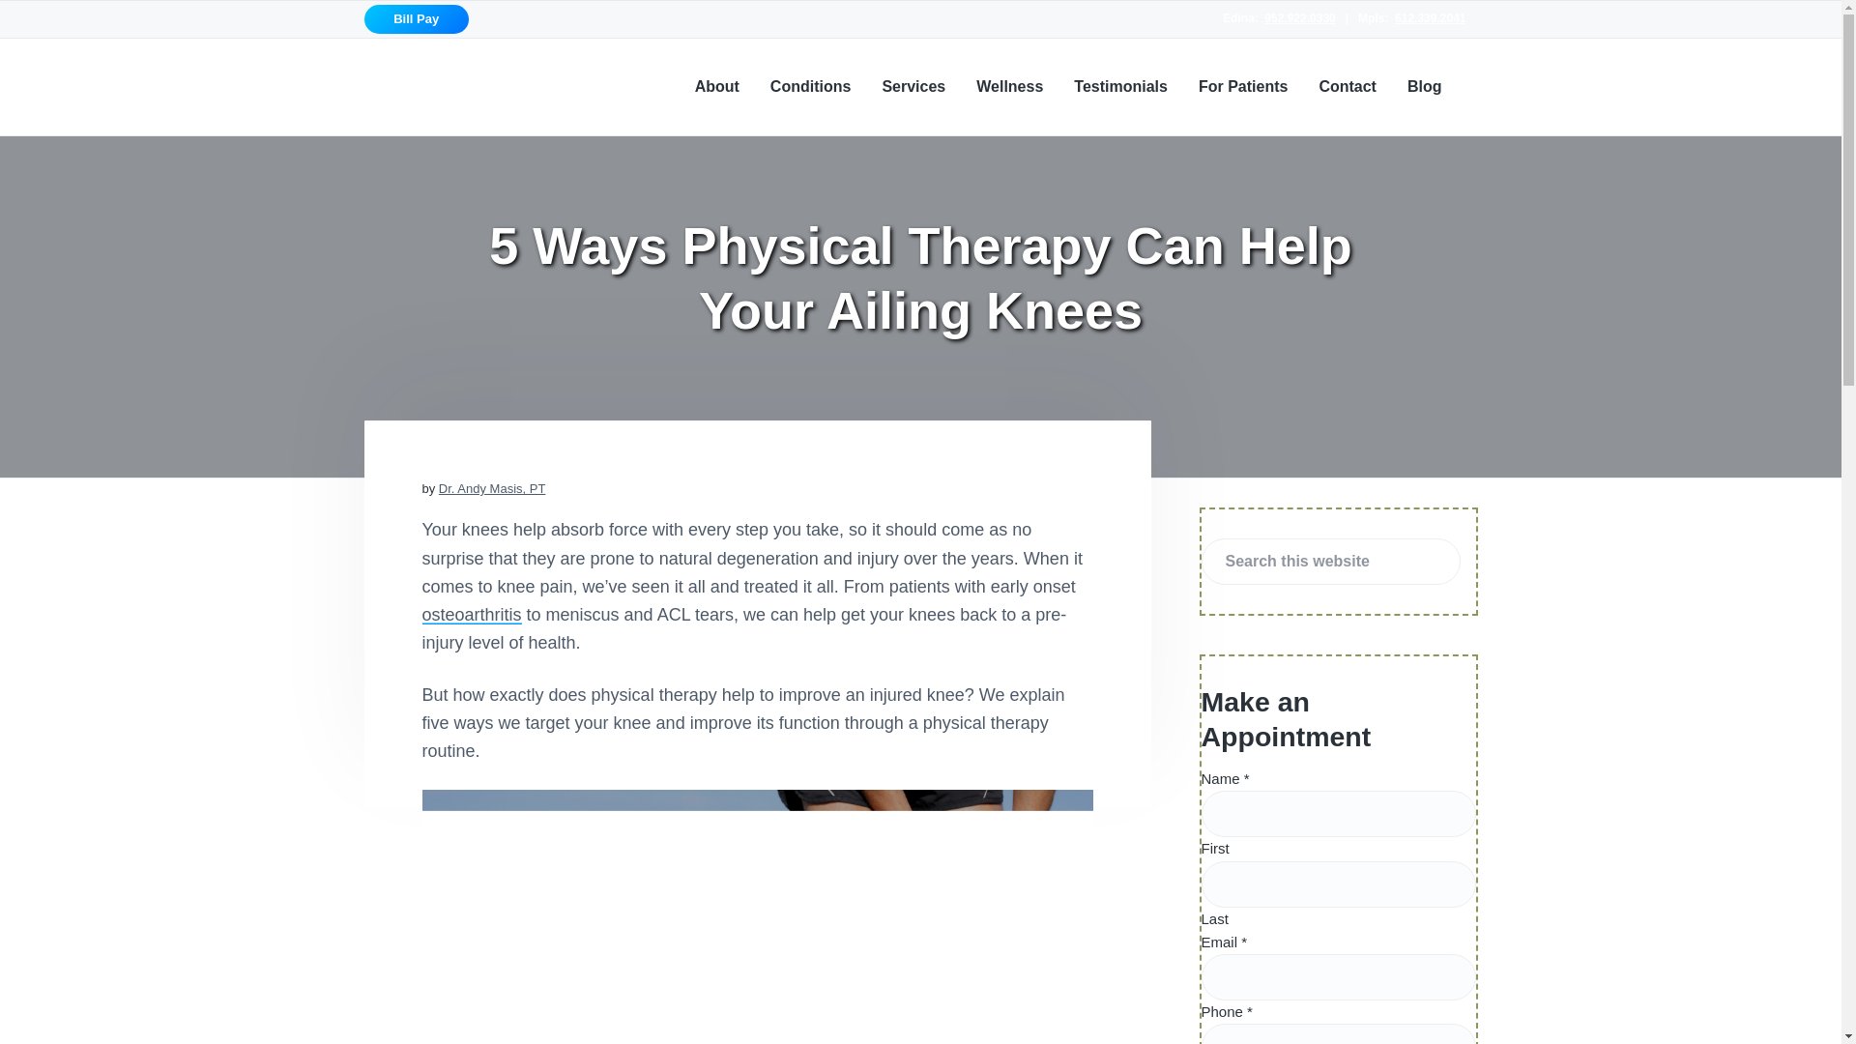  I want to click on 952.922.0330, so click(1299, 17).